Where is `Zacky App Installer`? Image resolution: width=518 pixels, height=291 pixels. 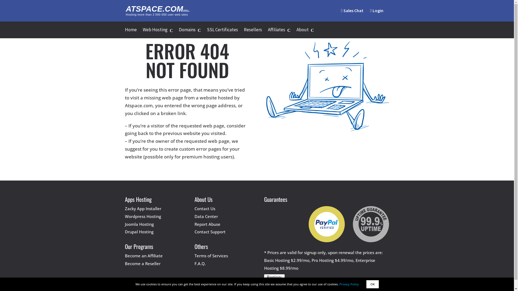 Zacky App Installer is located at coordinates (143, 209).